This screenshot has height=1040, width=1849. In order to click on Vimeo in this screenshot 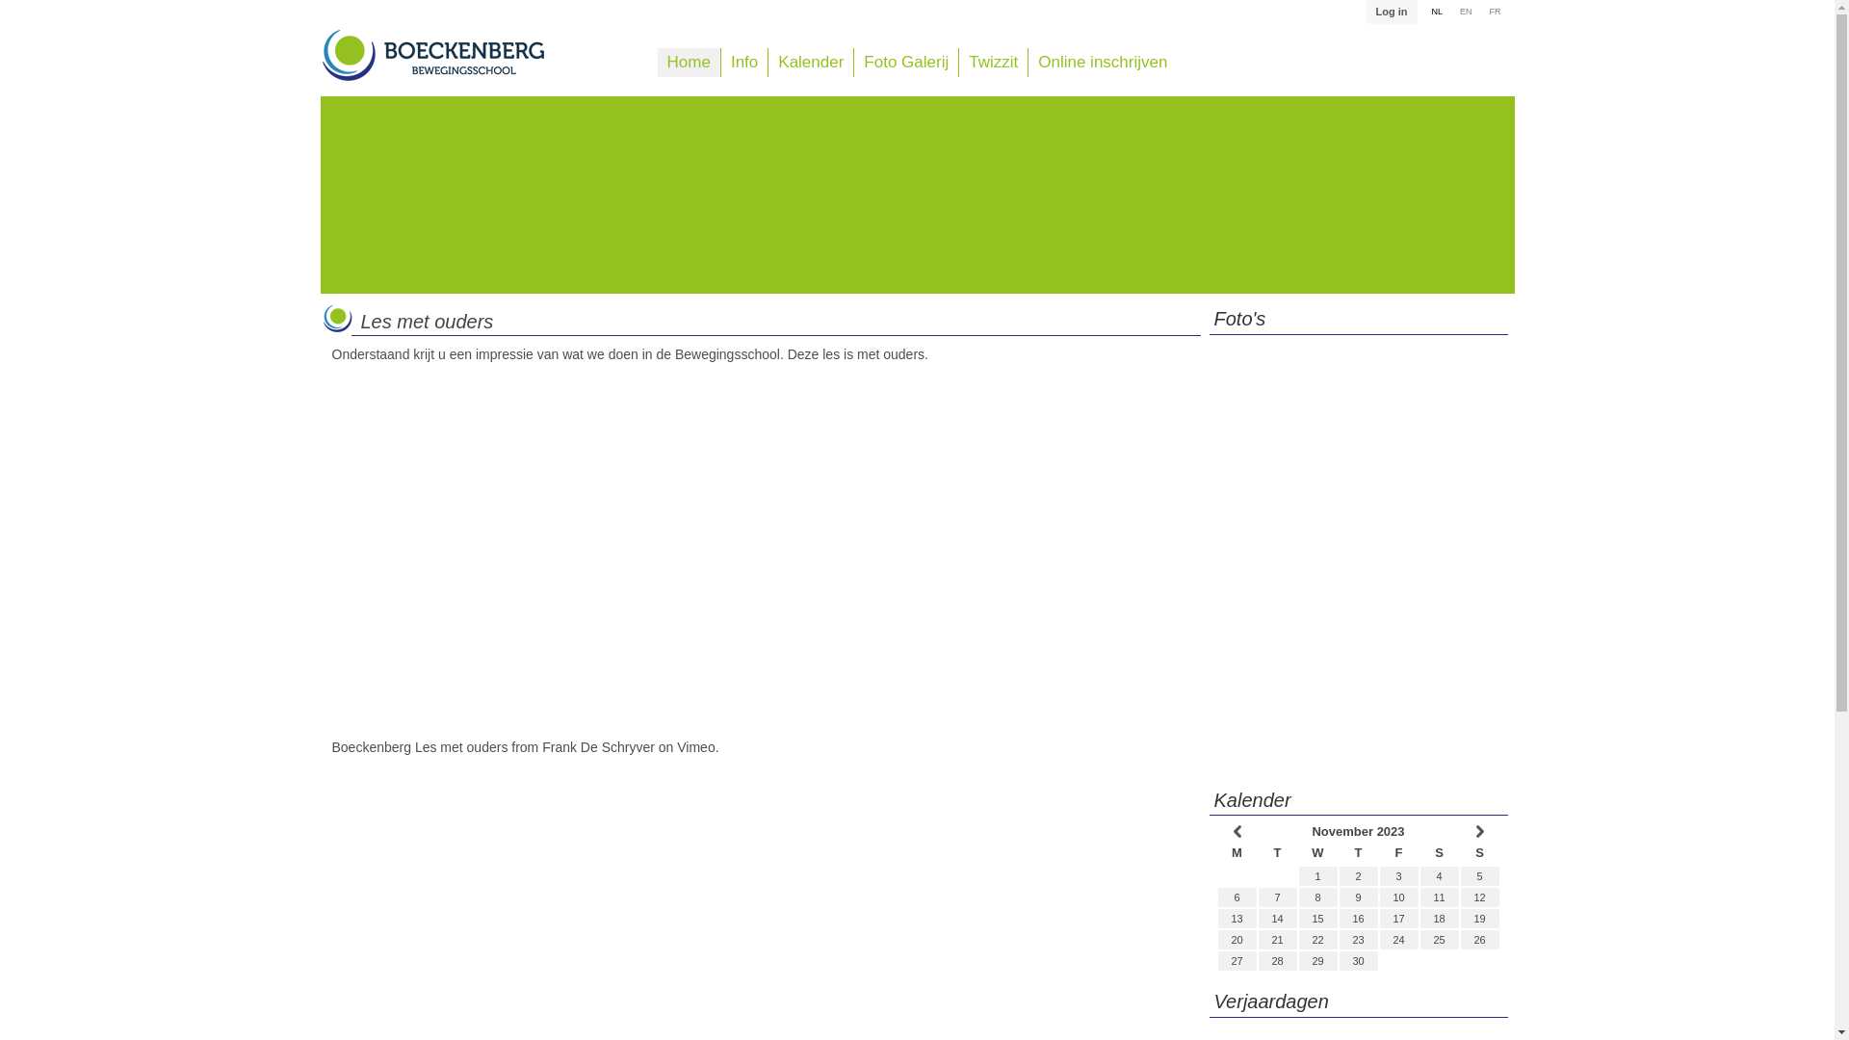, I will do `click(695, 747)`.